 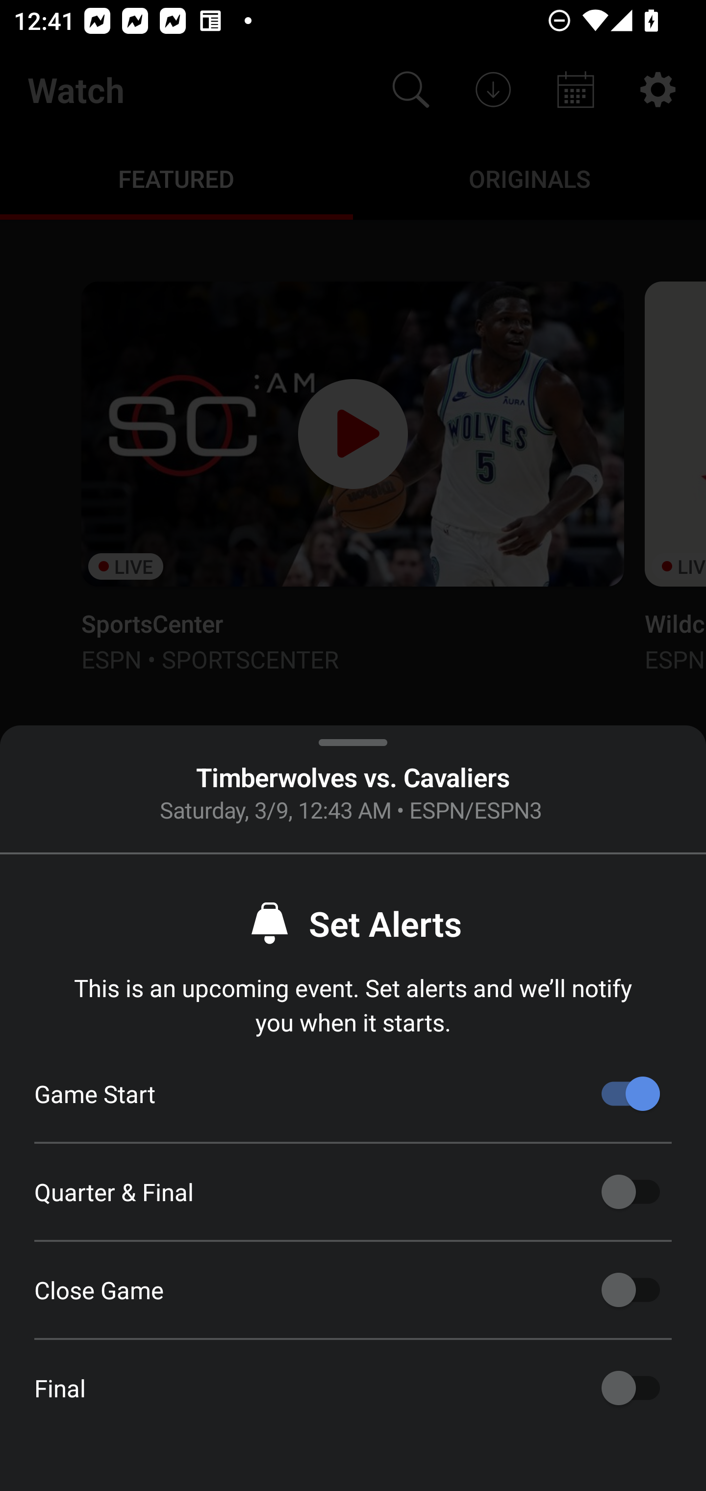 I want to click on Quarter & Final, so click(x=630, y=1192).